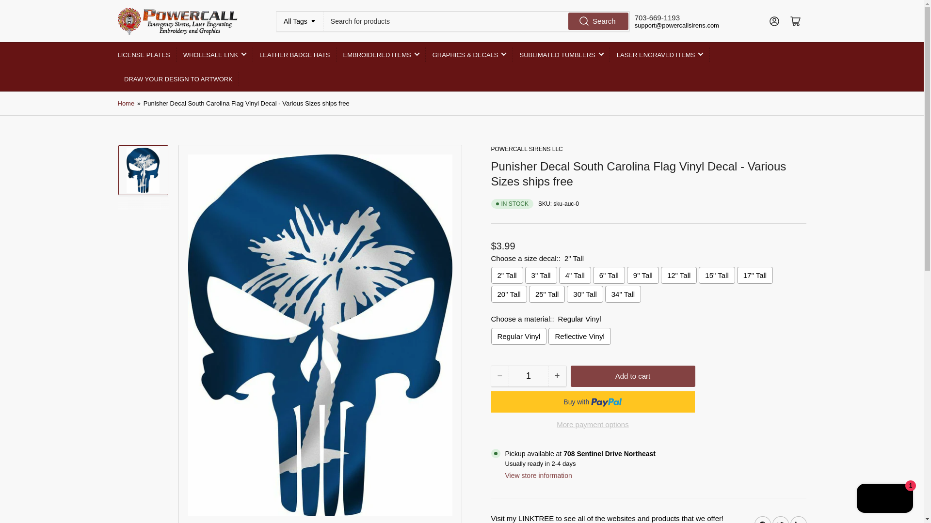 The height and width of the screenshot is (523, 931). Describe the element at coordinates (528, 376) in the screenshot. I see `1` at that location.